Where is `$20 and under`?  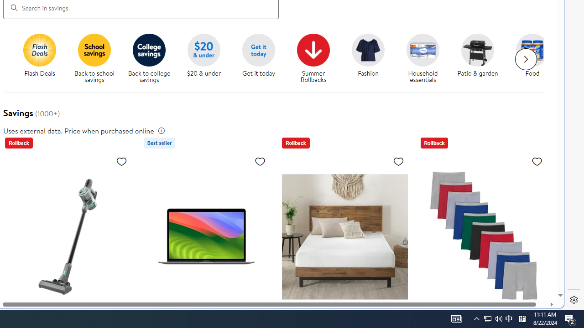
$20 and under is located at coordinates (203, 50).